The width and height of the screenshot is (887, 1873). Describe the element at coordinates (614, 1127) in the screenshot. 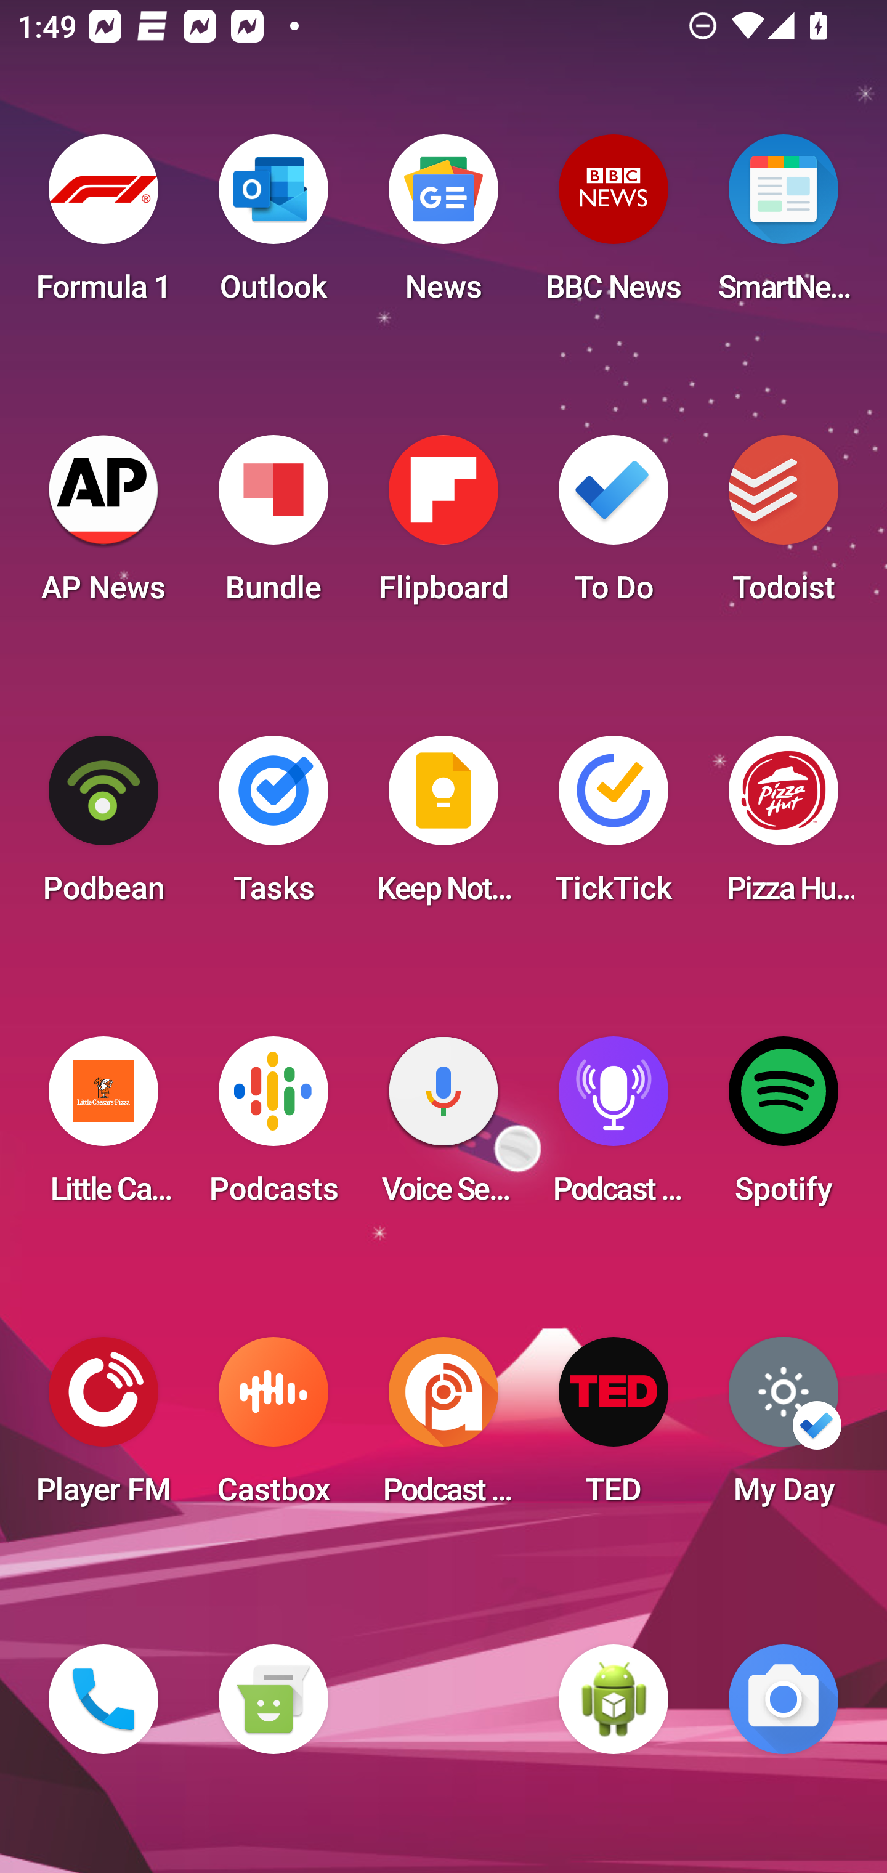

I see `Podcast Player` at that location.